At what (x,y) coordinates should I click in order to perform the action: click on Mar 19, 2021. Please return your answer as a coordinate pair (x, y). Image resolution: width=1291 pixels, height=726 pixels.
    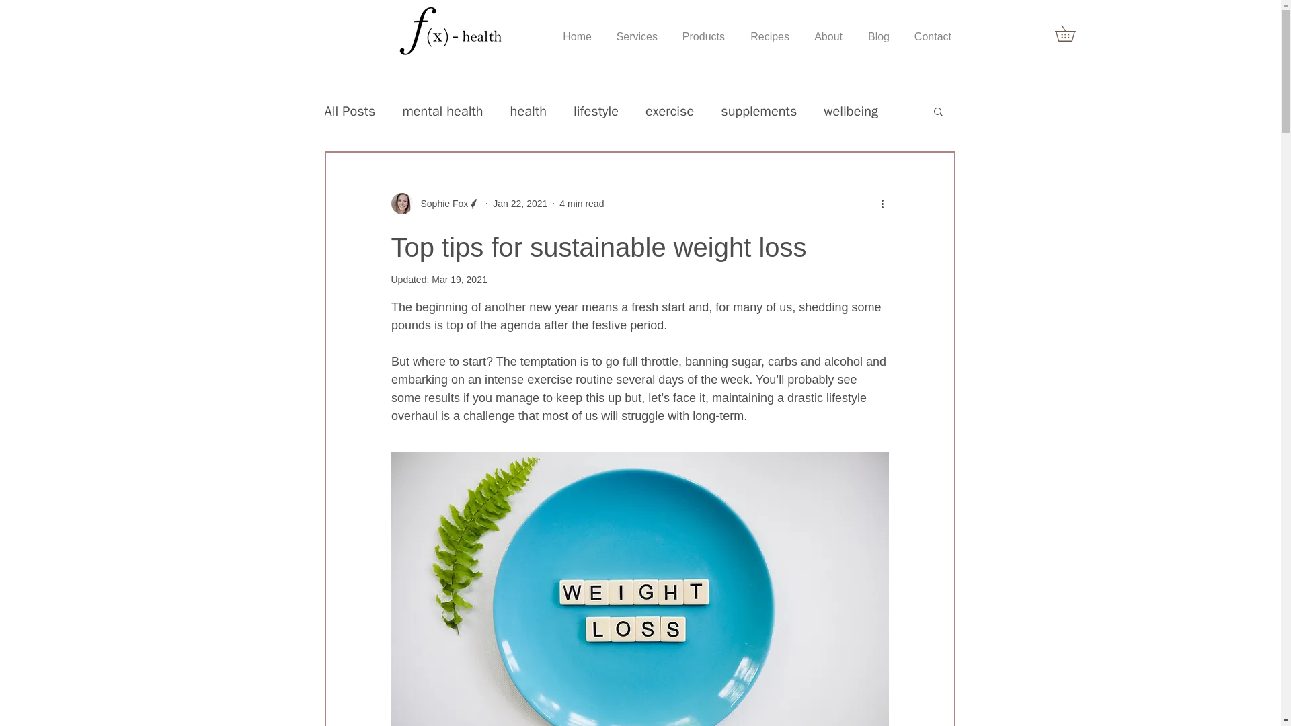
    Looking at the image, I should click on (459, 280).